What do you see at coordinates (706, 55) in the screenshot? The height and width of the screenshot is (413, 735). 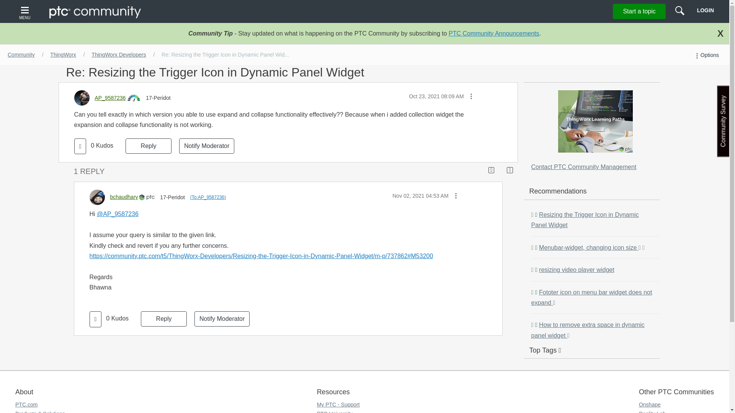 I see `Options` at bounding box center [706, 55].